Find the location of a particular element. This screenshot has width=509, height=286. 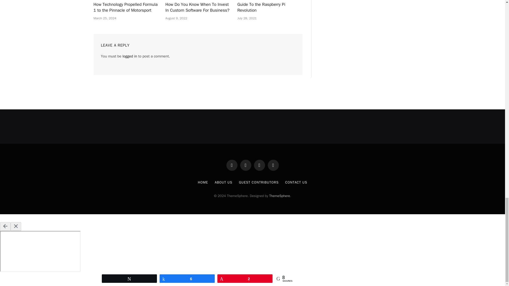

Guide To the Raspberry Pi Revolution is located at coordinates (270, 7).